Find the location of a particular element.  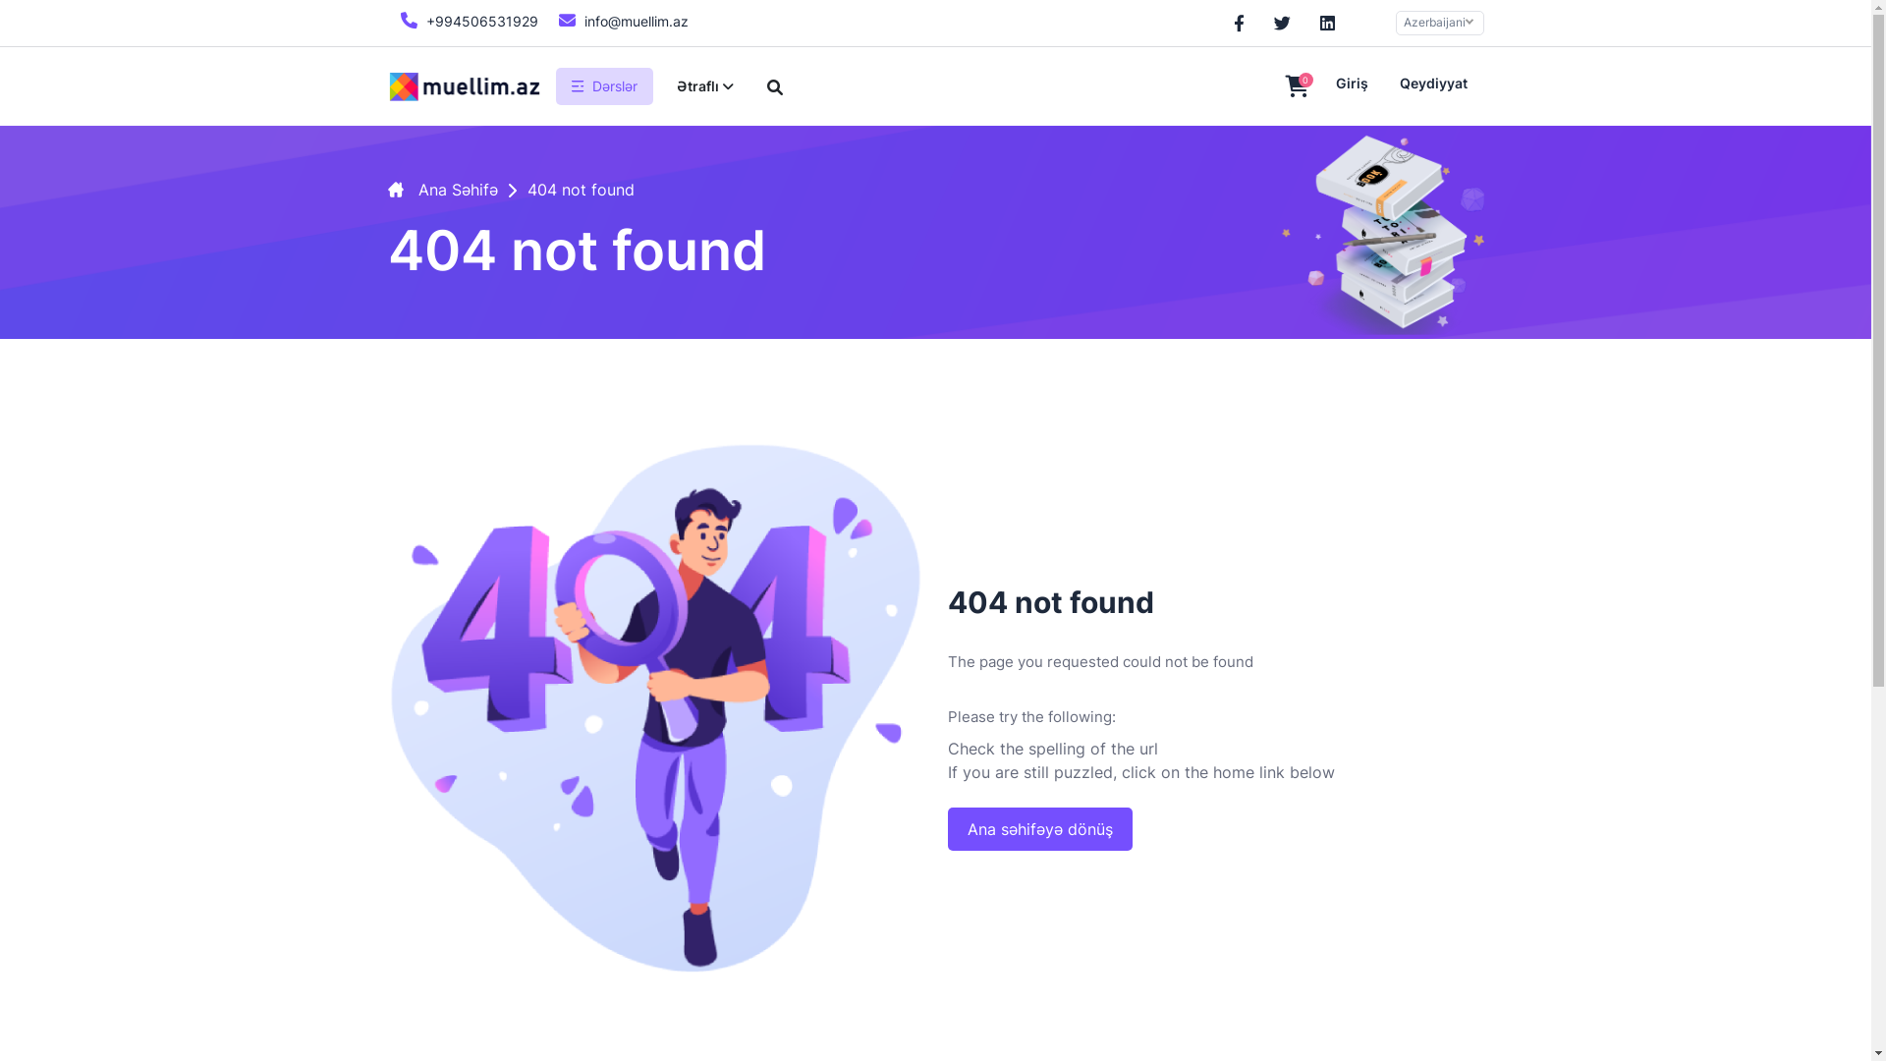

info@muellim.az is located at coordinates (621, 20).